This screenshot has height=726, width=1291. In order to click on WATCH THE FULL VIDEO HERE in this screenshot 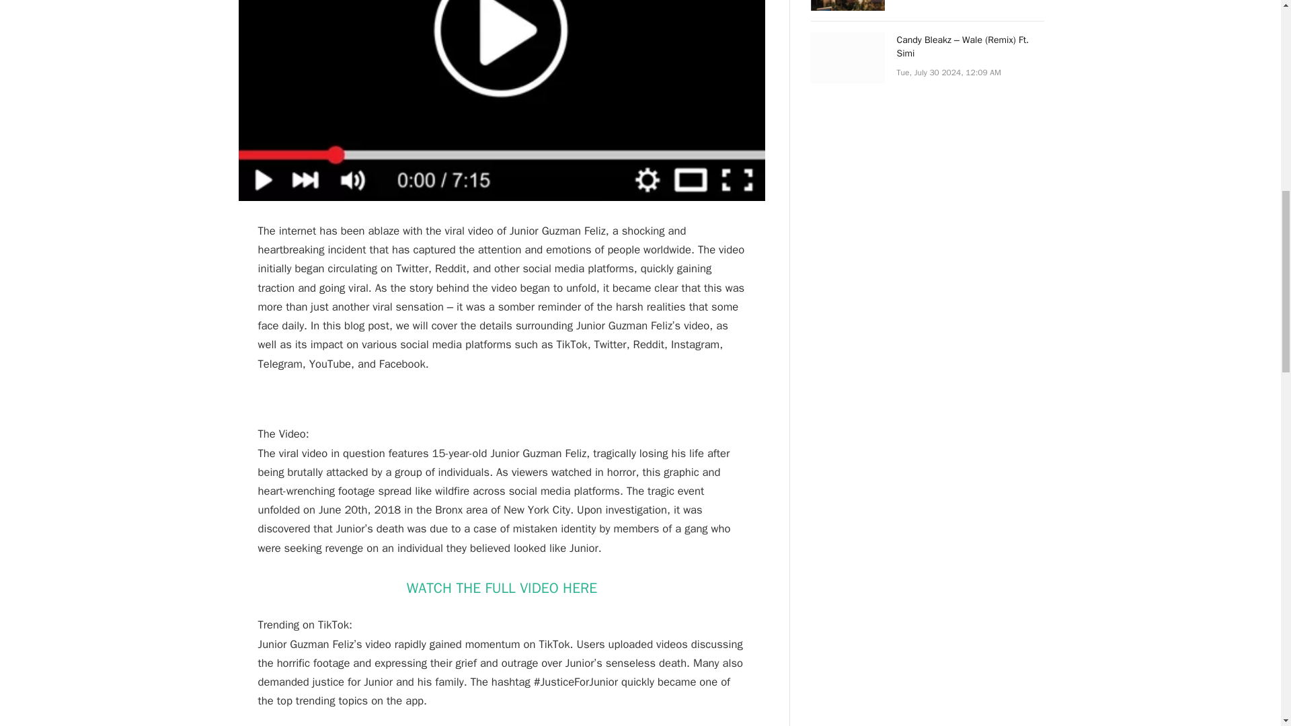, I will do `click(502, 588)`.